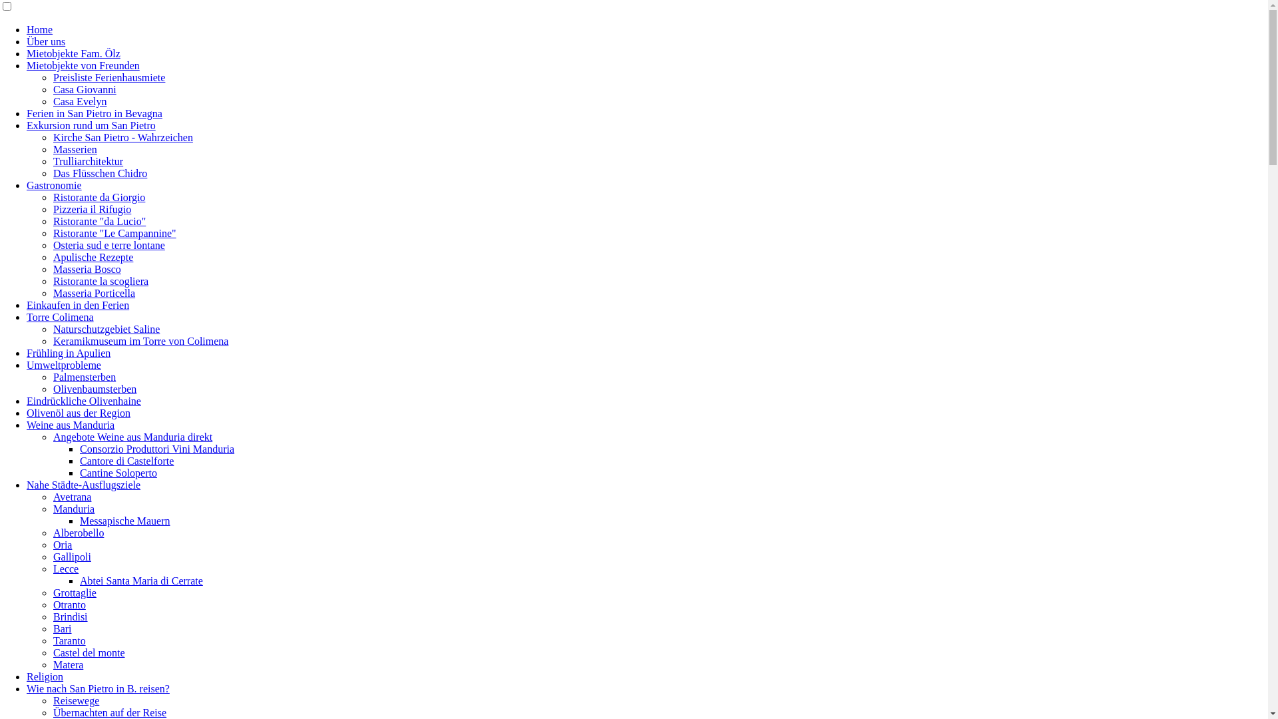 The width and height of the screenshot is (1278, 719). What do you see at coordinates (69, 604) in the screenshot?
I see `Otranto` at bounding box center [69, 604].